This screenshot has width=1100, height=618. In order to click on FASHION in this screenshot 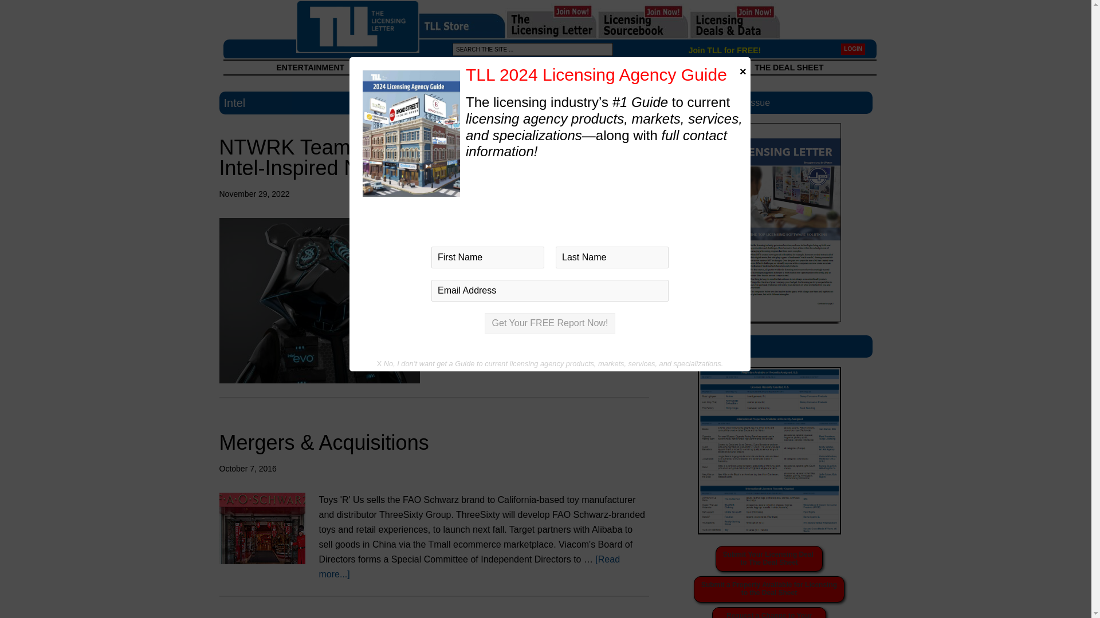, I will do `click(524, 67)`.